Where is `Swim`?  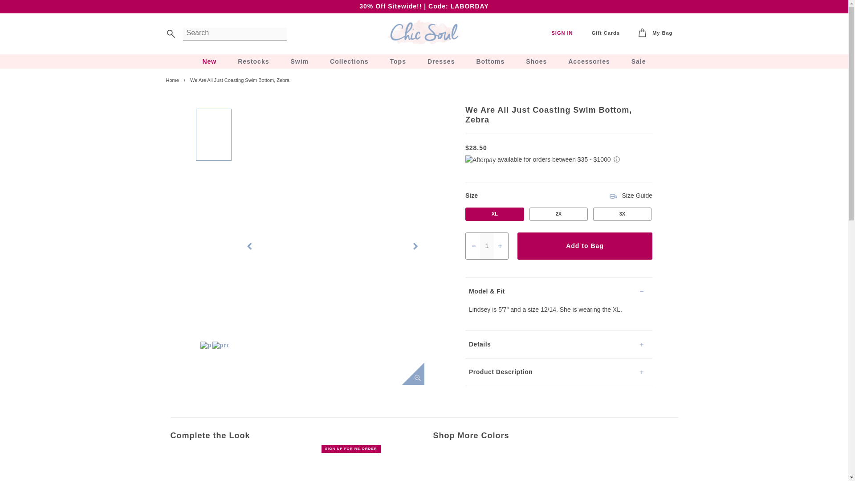 Swim is located at coordinates (299, 61).